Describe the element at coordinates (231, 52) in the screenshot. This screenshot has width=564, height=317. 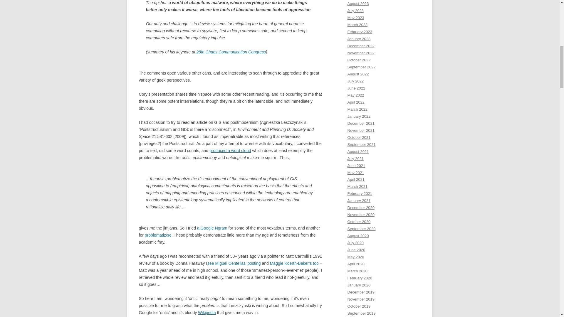
I see `28th Chaos Communication Congress` at that location.